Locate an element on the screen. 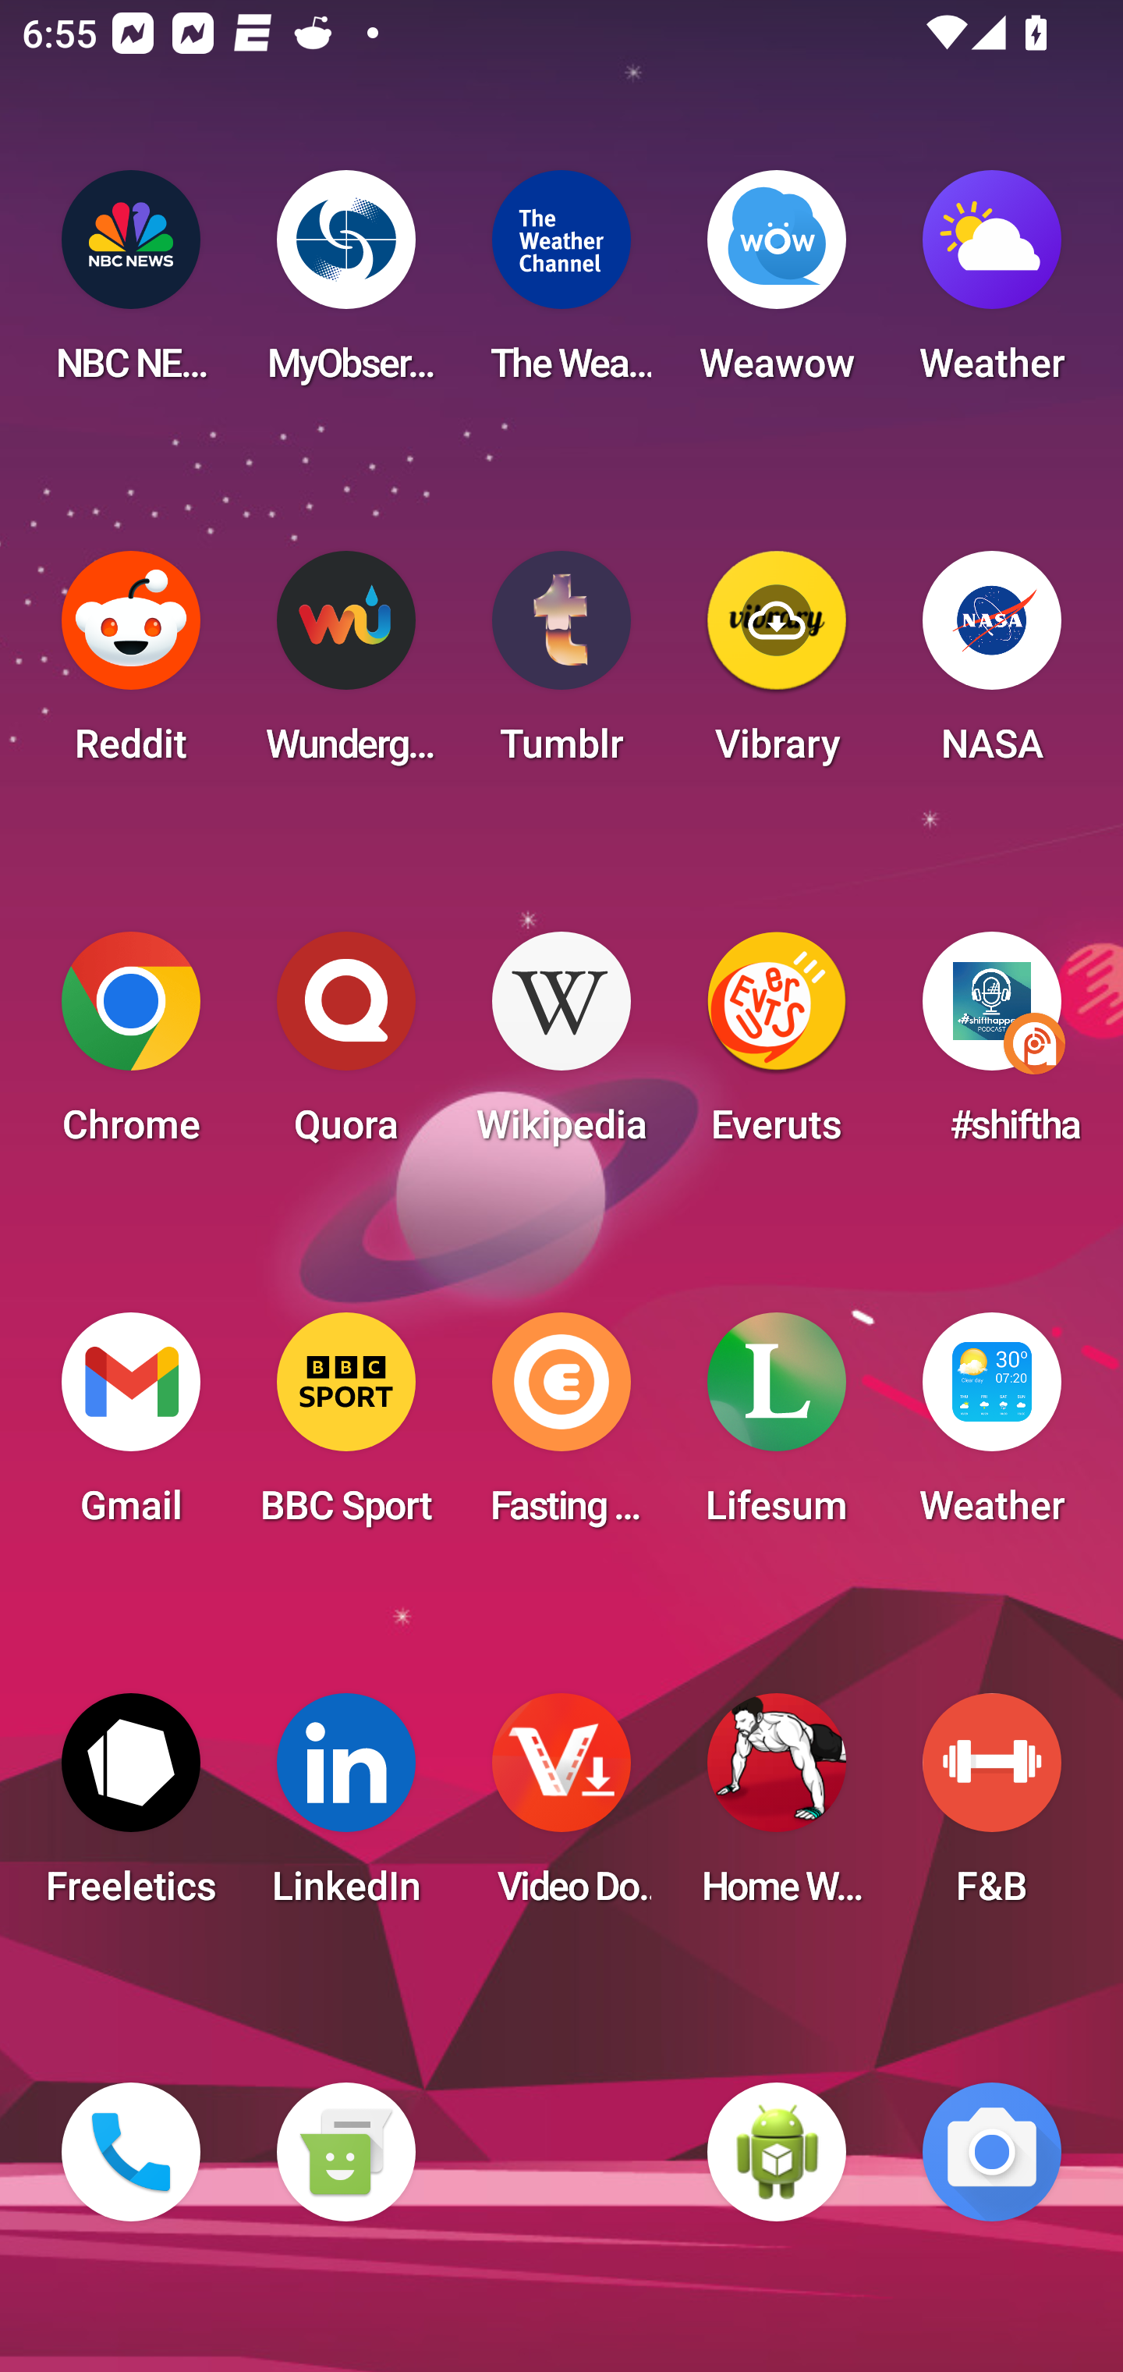 This screenshot has width=1123, height=2372. Weather is located at coordinates (992, 1428).